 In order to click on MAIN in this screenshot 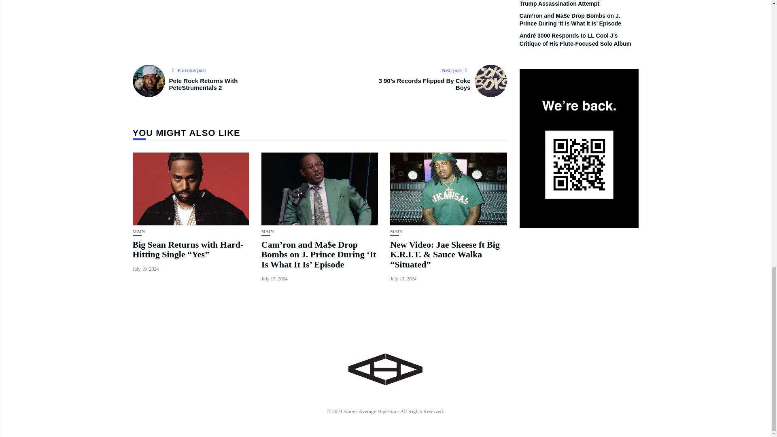, I will do `click(267, 231)`.